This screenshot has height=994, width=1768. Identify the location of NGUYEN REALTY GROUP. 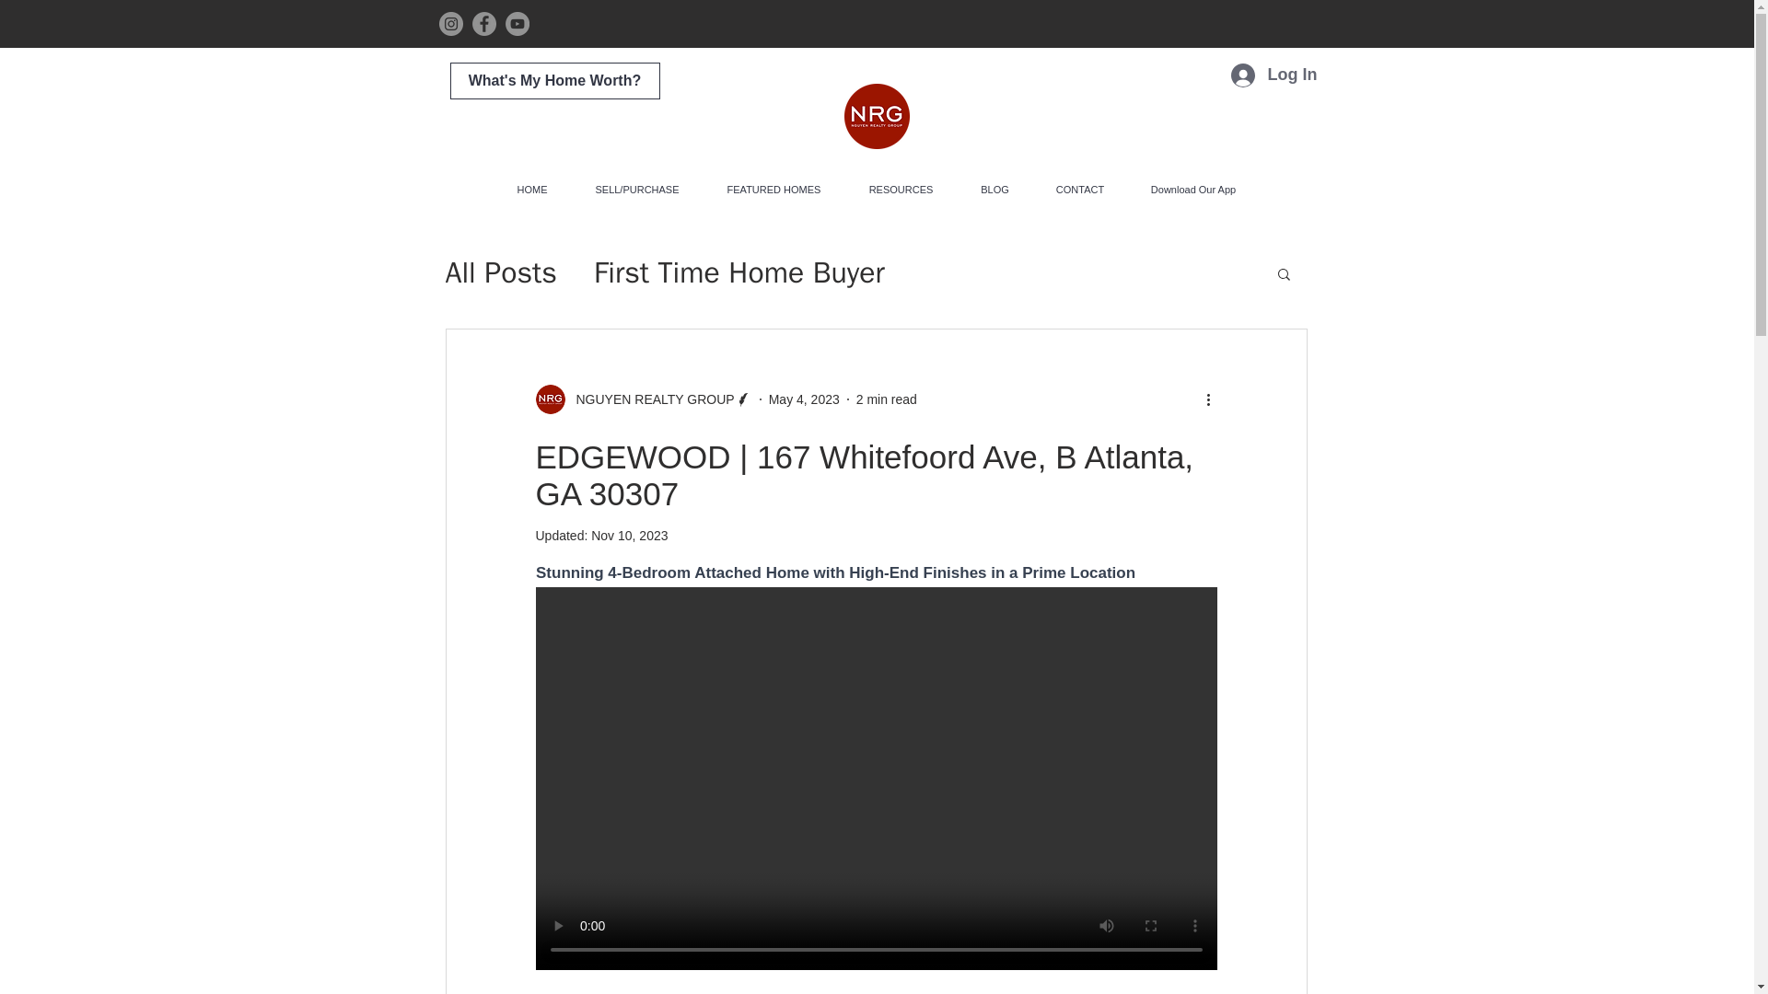
(650, 399).